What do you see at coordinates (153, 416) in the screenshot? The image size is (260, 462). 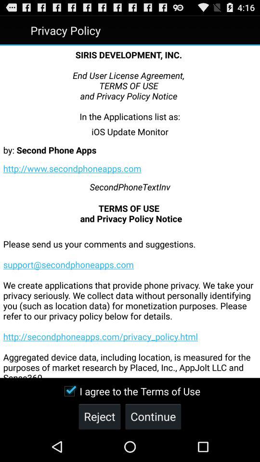 I see `swipe to continue` at bounding box center [153, 416].